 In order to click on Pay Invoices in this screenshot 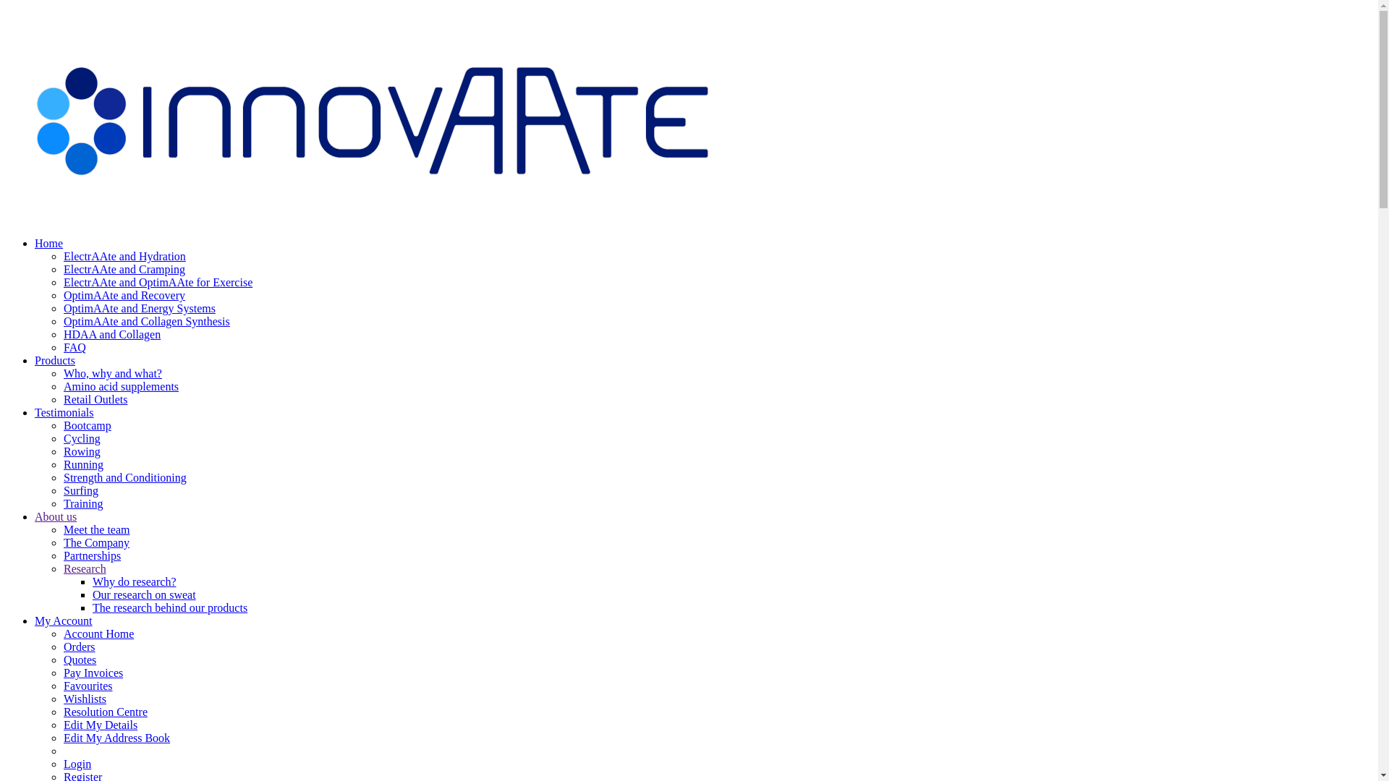, I will do `click(93, 673)`.